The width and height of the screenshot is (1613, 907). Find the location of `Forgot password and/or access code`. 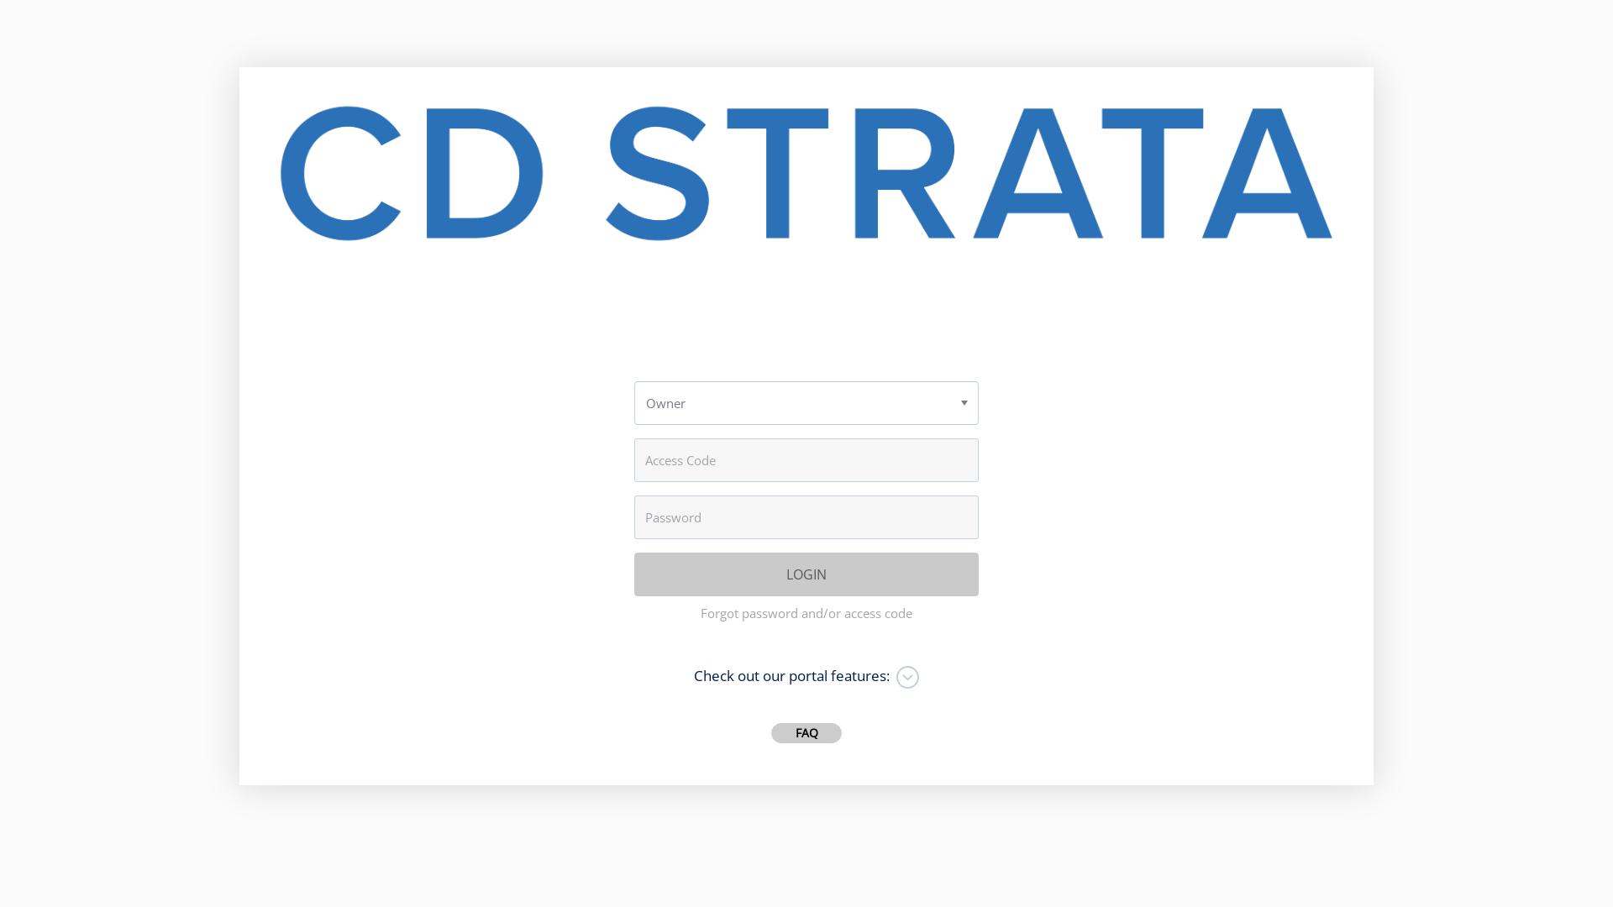

Forgot password and/or access code is located at coordinates (806, 613).